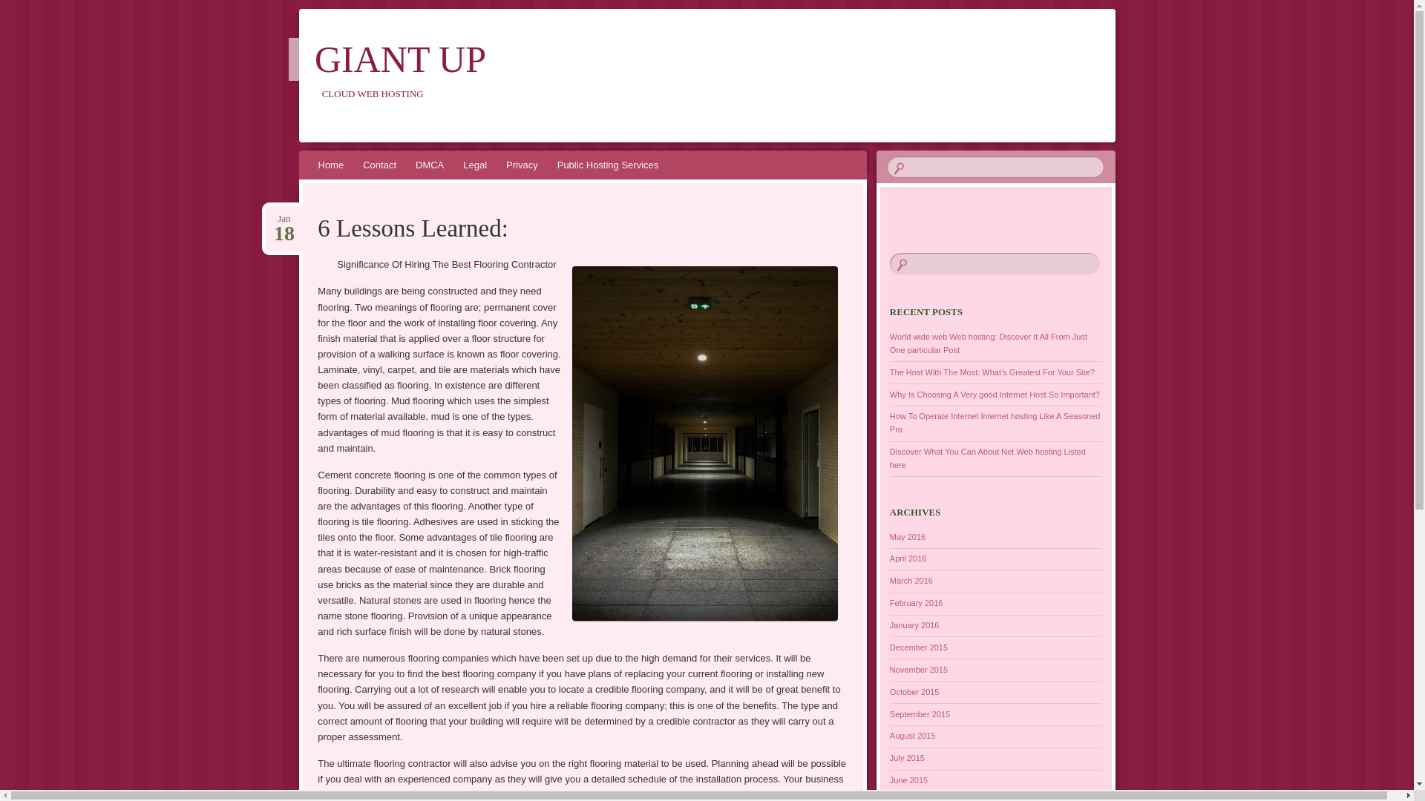 Image resolution: width=1425 pixels, height=801 pixels. Describe the element at coordinates (918, 647) in the screenshot. I see `December 2015` at that location.